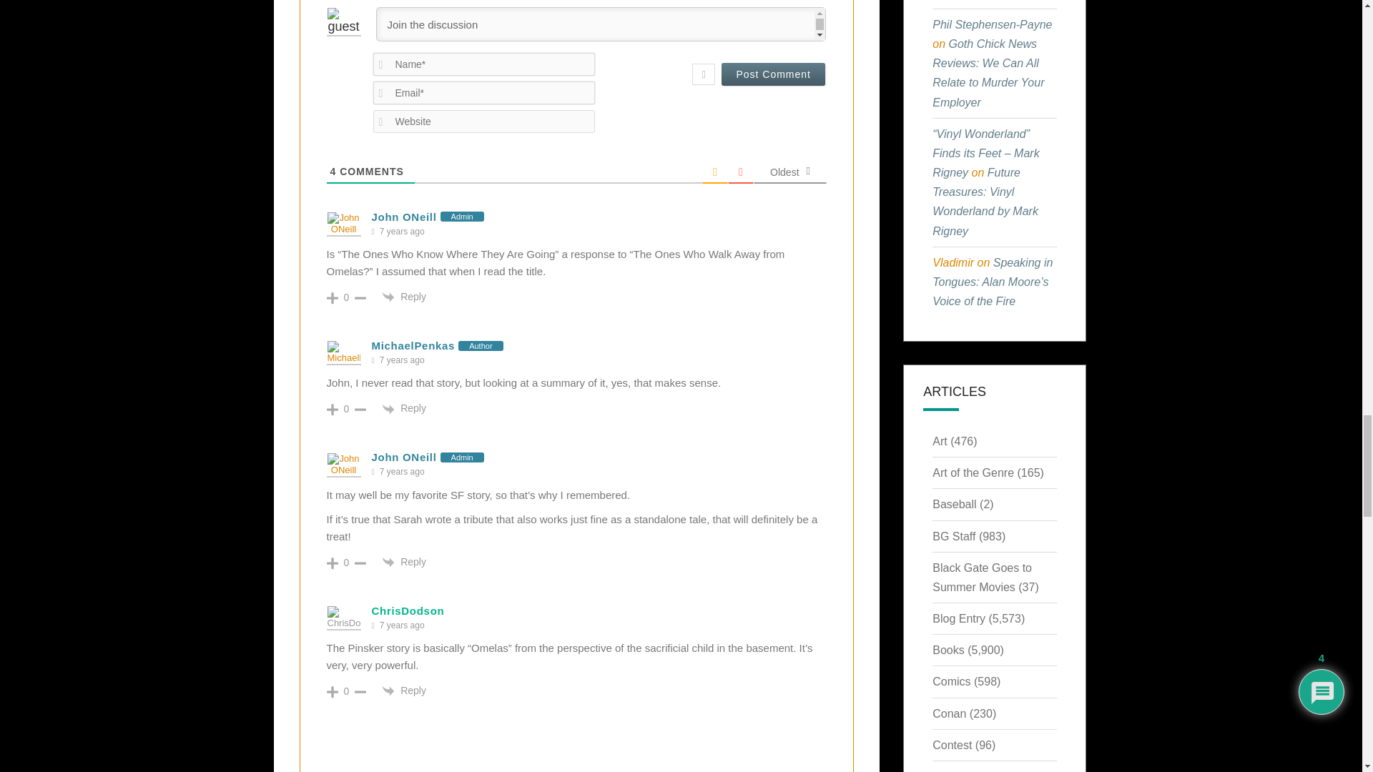  I want to click on Tuesday, March 28, 2017 11:34 am, so click(402, 360).